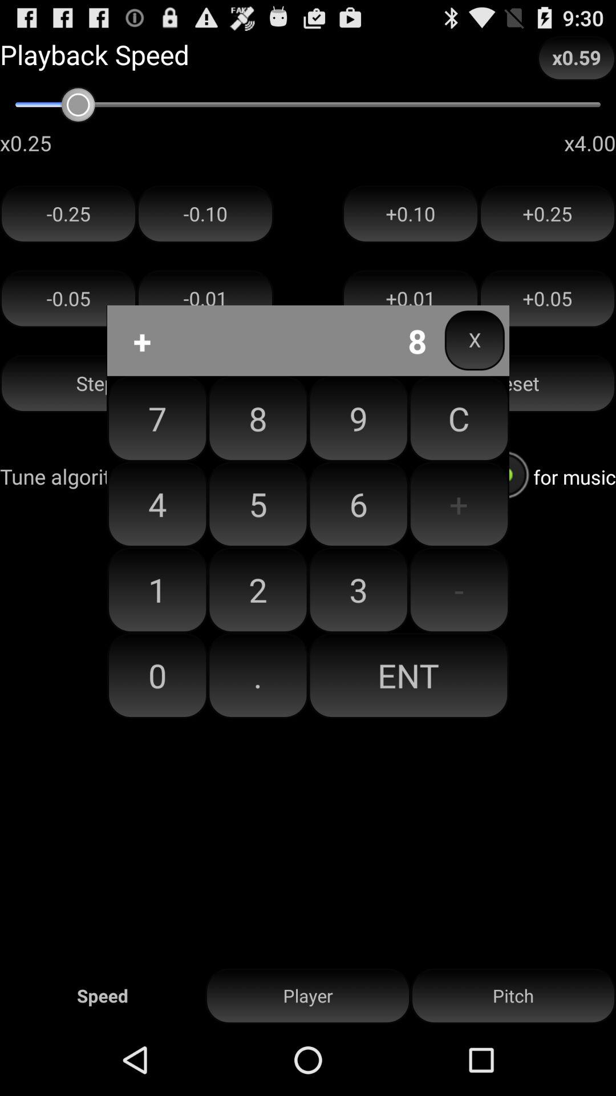 This screenshot has height=1096, width=616. I want to click on jump to ent icon, so click(408, 675).